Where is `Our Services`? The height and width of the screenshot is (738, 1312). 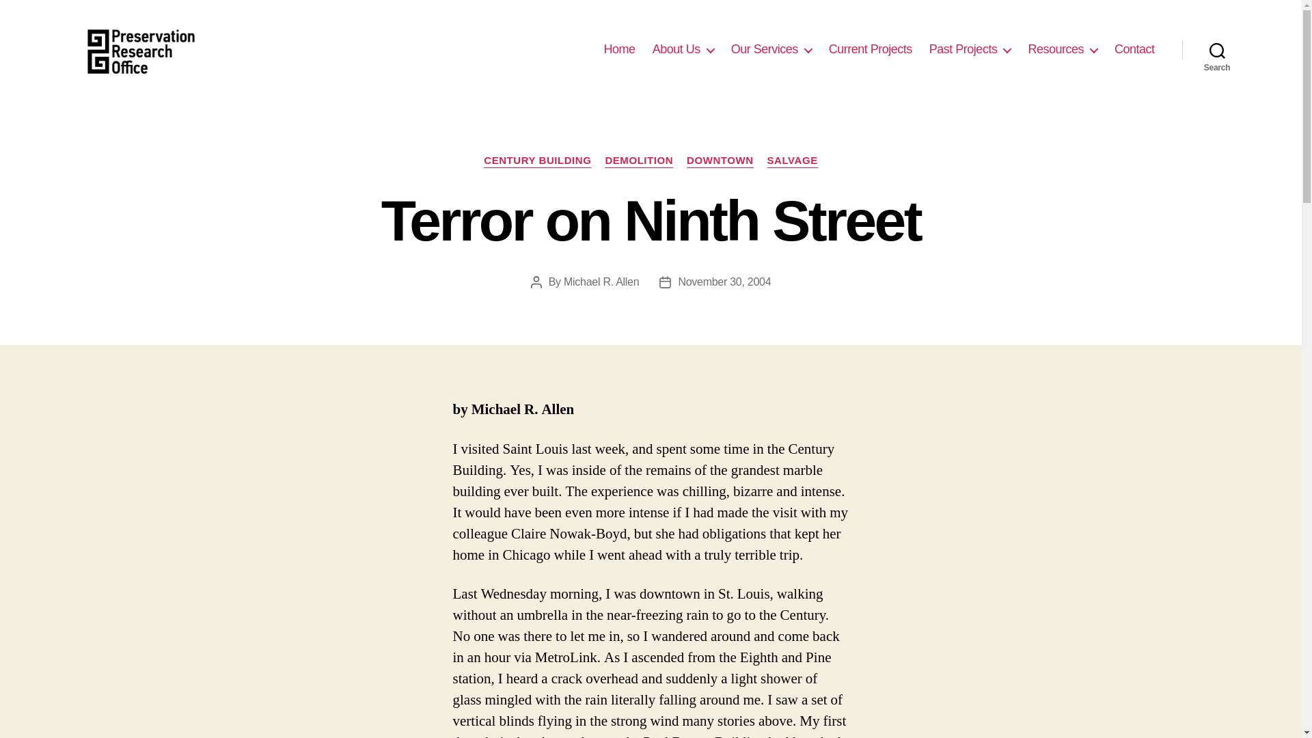 Our Services is located at coordinates (771, 49).